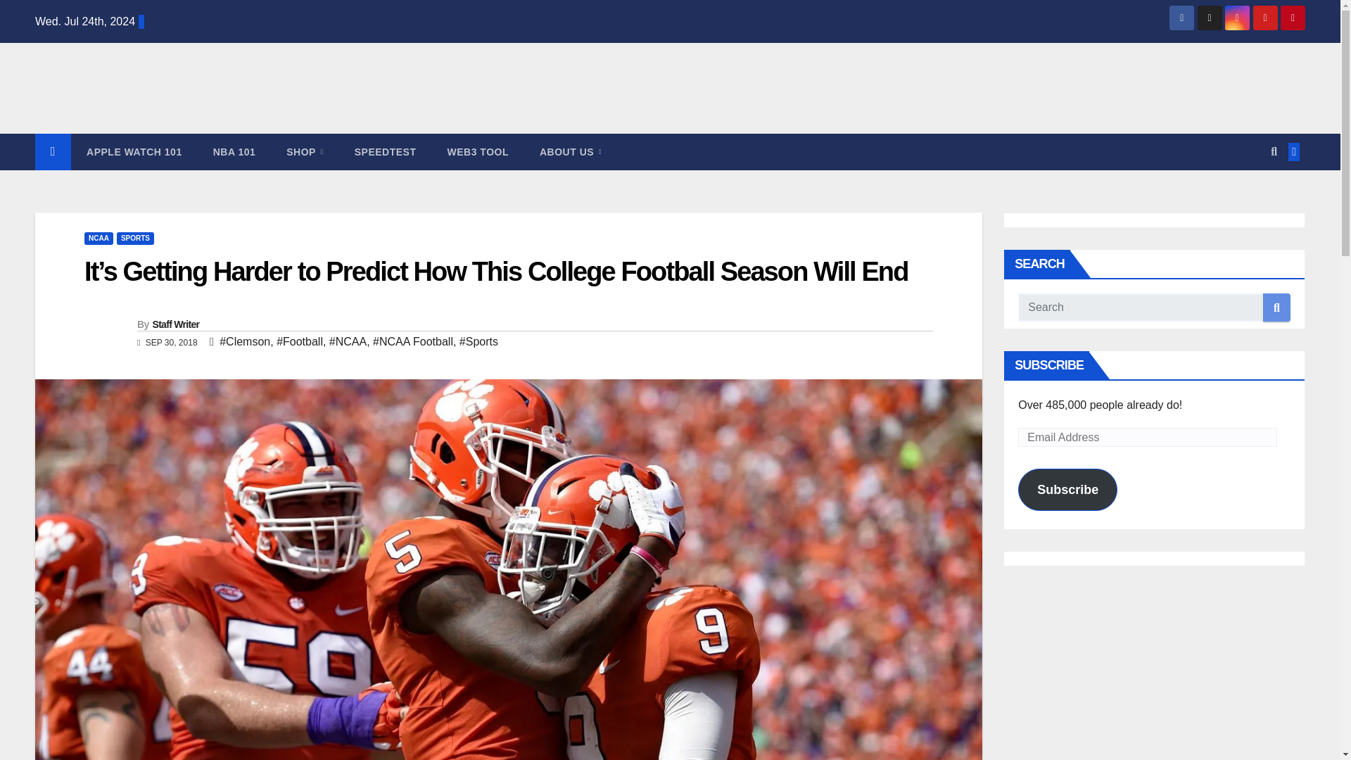  I want to click on NBA 101, so click(234, 152).